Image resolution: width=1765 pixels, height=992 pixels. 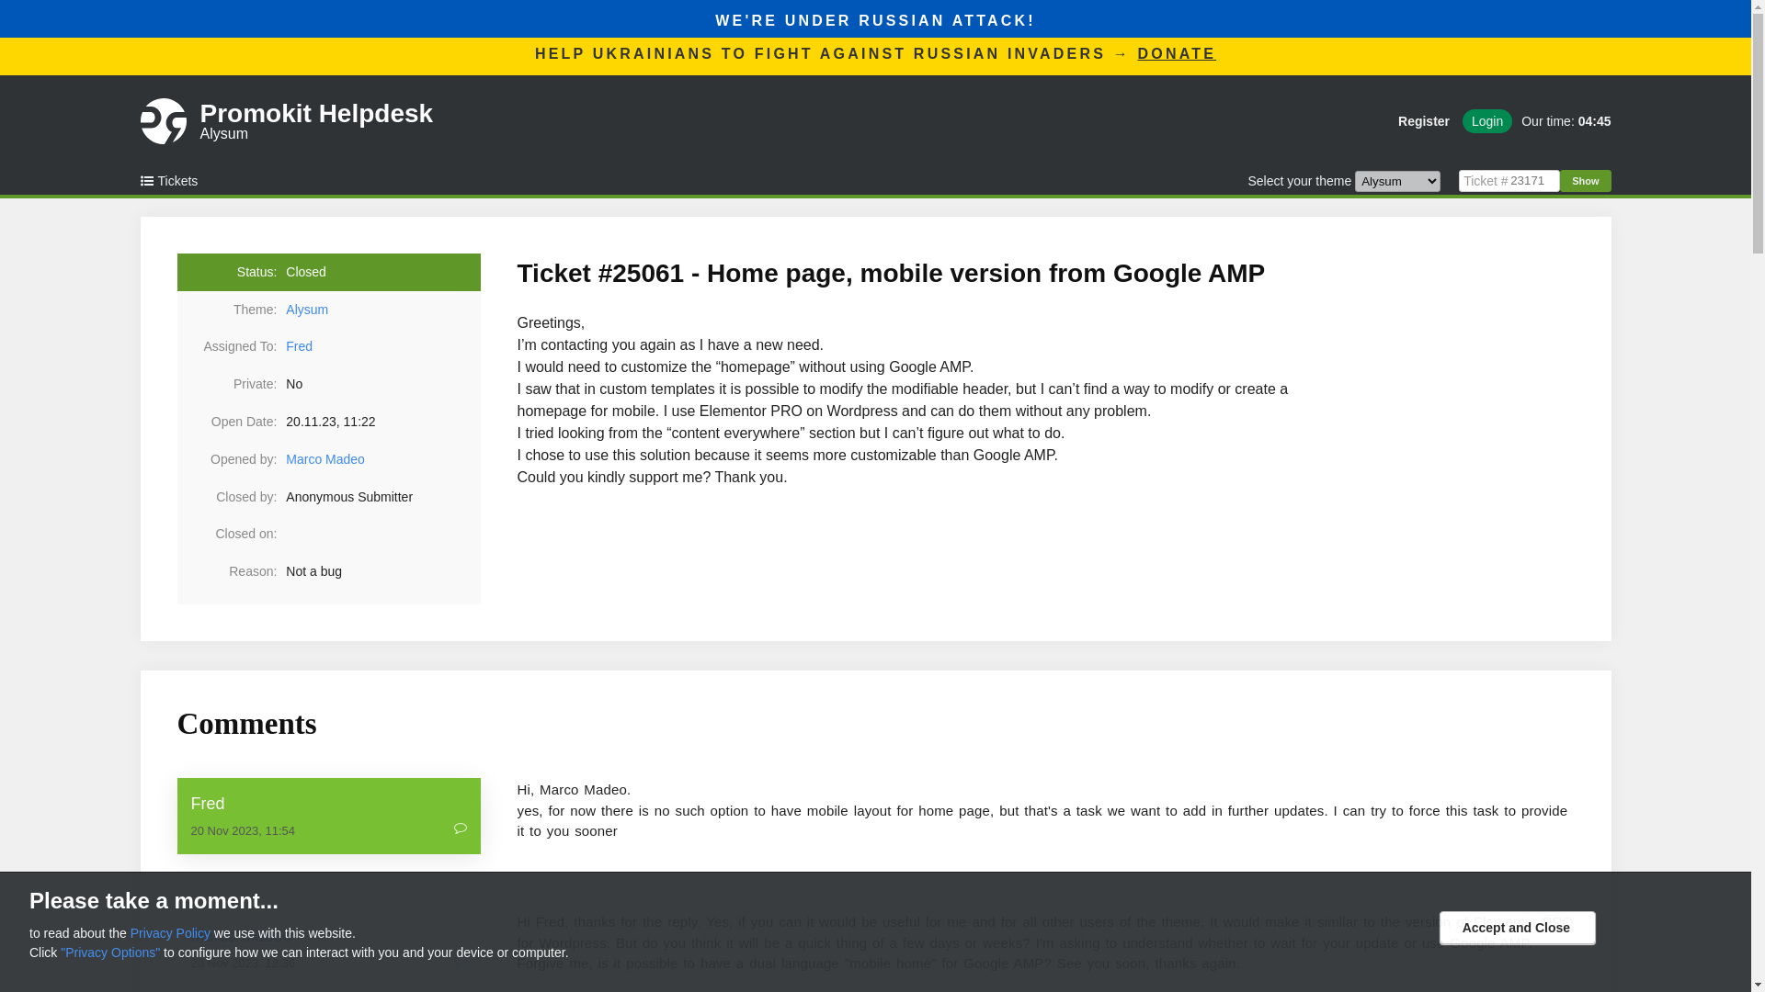 I want to click on marcomadeo, so click(x=329, y=935).